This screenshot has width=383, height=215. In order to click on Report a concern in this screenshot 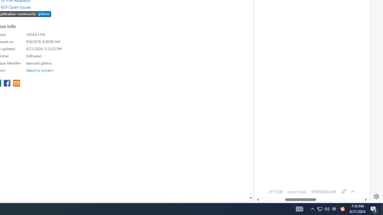, I will do `click(40, 70)`.